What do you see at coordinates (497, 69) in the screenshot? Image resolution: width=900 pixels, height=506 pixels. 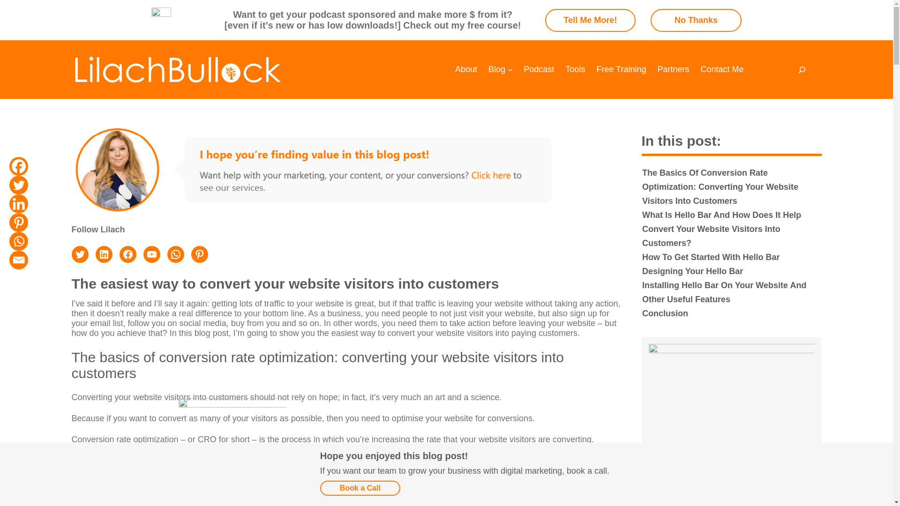 I see `Blog` at bounding box center [497, 69].